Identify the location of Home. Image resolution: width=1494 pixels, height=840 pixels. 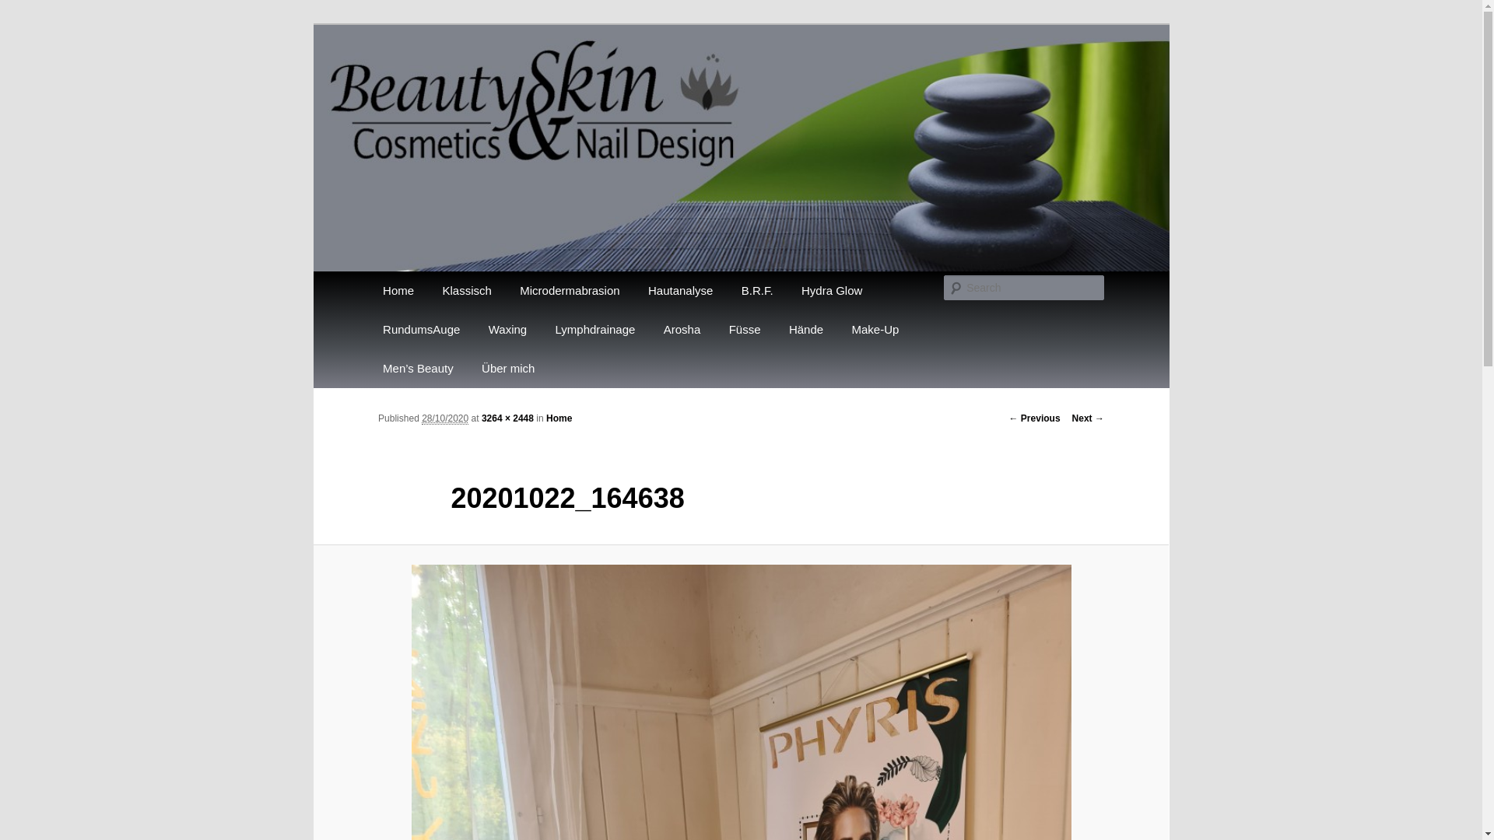
(559, 418).